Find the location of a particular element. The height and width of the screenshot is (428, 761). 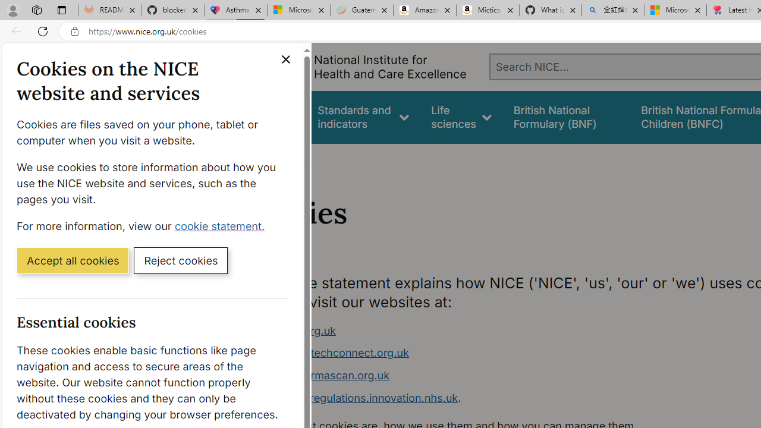

www.ukpharmascan.org.uk is located at coordinates (320, 375).